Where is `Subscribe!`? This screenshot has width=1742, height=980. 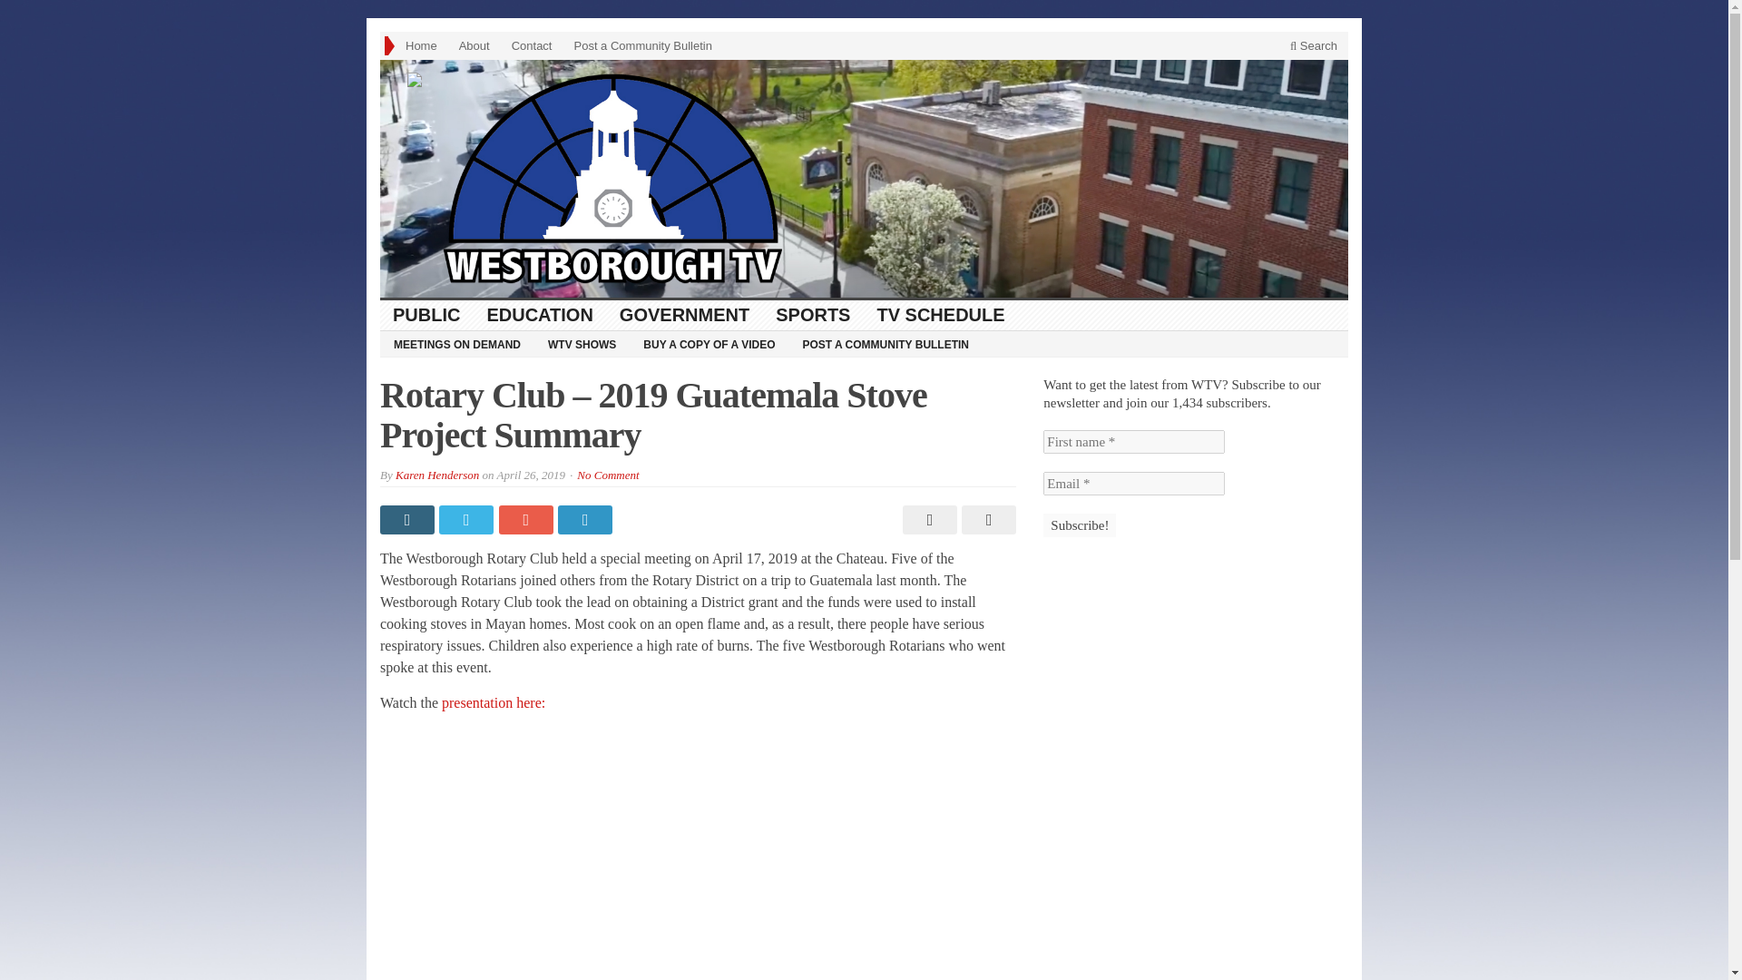
Subscribe! is located at coordinates (1080, 524).